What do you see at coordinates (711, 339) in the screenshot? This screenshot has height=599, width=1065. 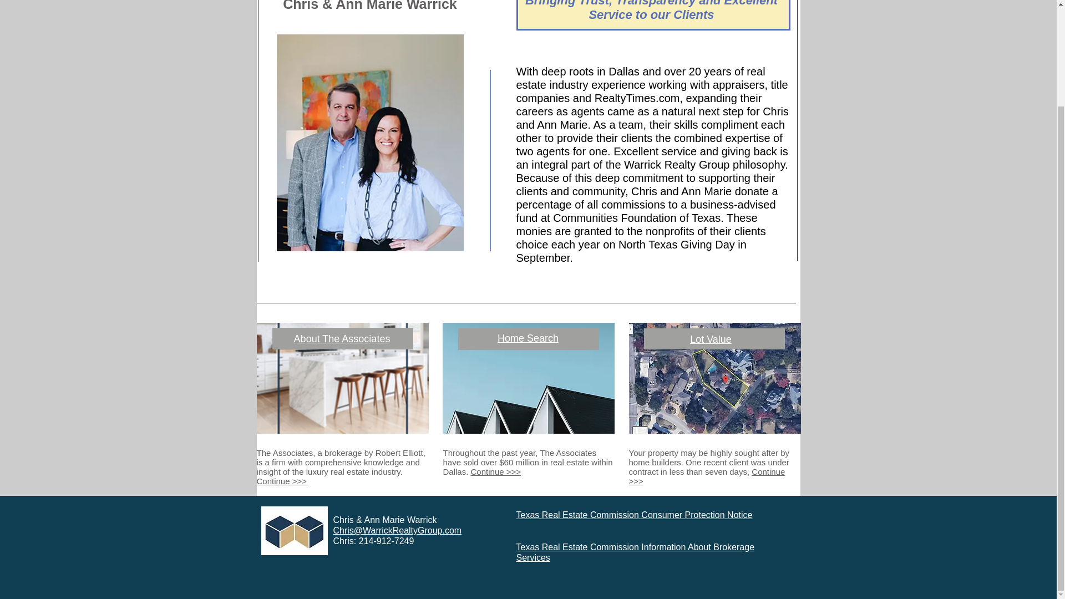 I see `Lot Value` at bounding box center [711, 339].